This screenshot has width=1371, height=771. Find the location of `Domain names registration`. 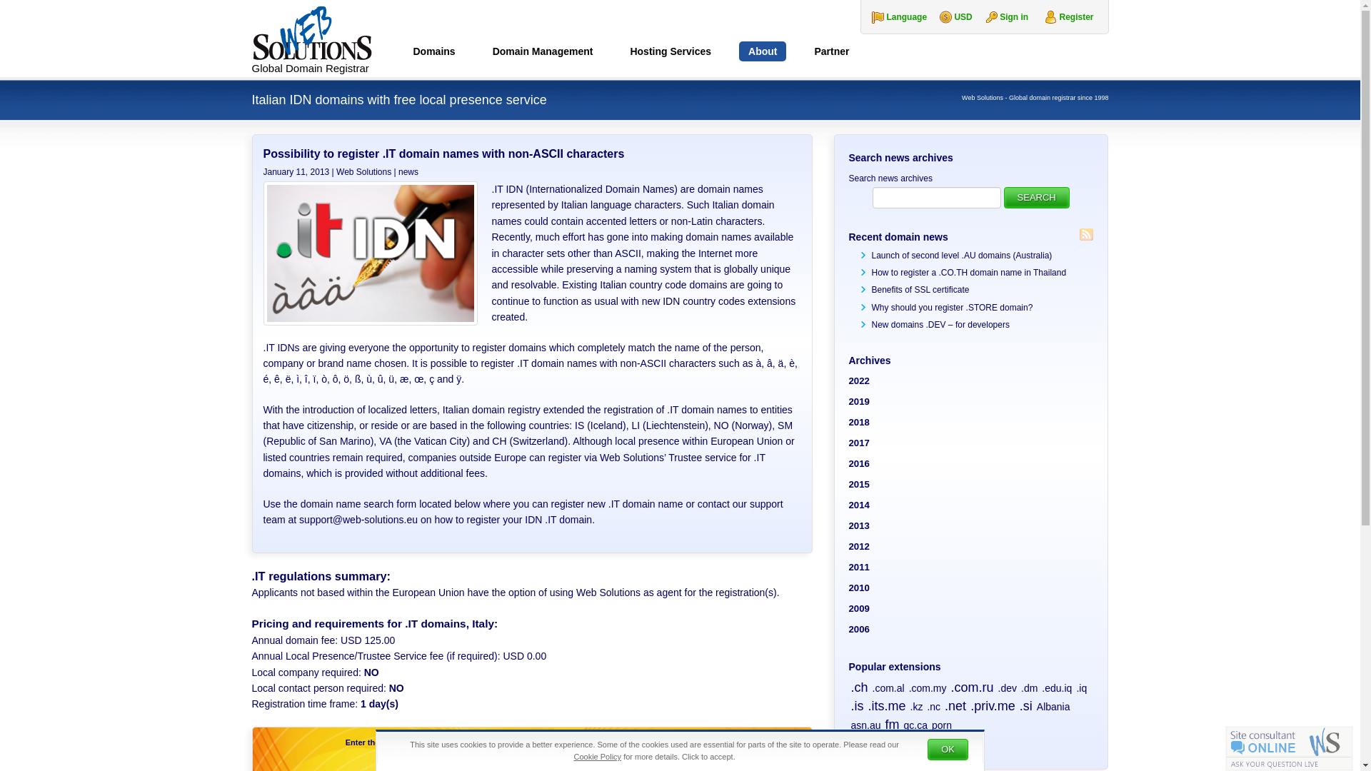

Domain names registration is located at coordinates (434, 54).